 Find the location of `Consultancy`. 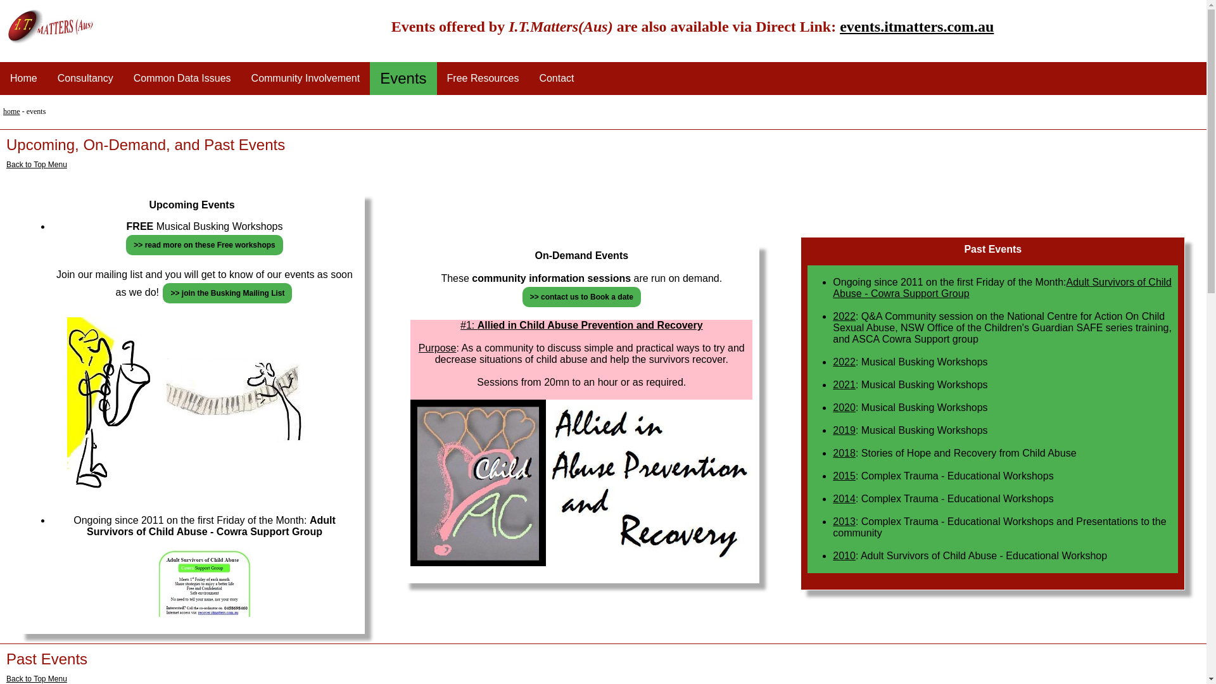

Consultancy is located at coordinates (85, 79).